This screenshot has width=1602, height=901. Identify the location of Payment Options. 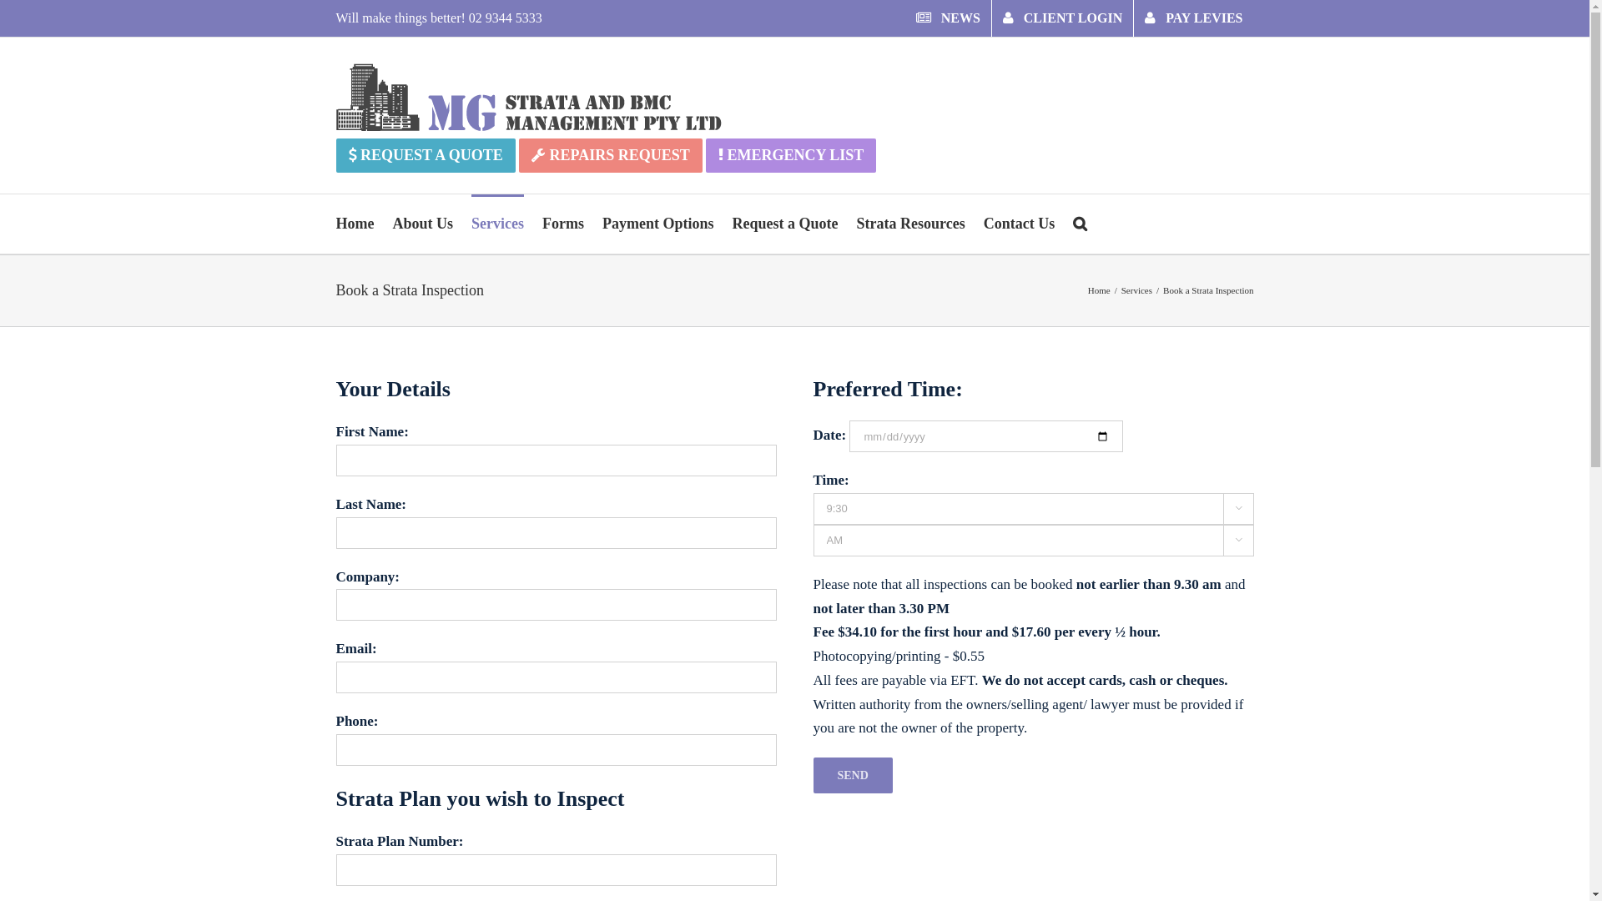
(658, 224).